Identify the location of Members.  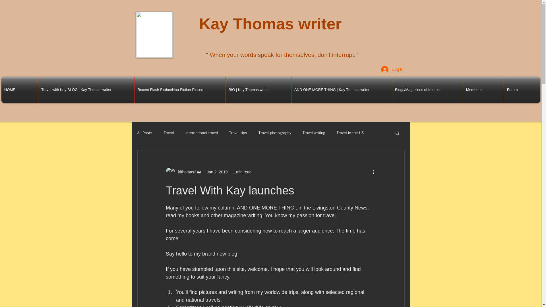
(483, 90).